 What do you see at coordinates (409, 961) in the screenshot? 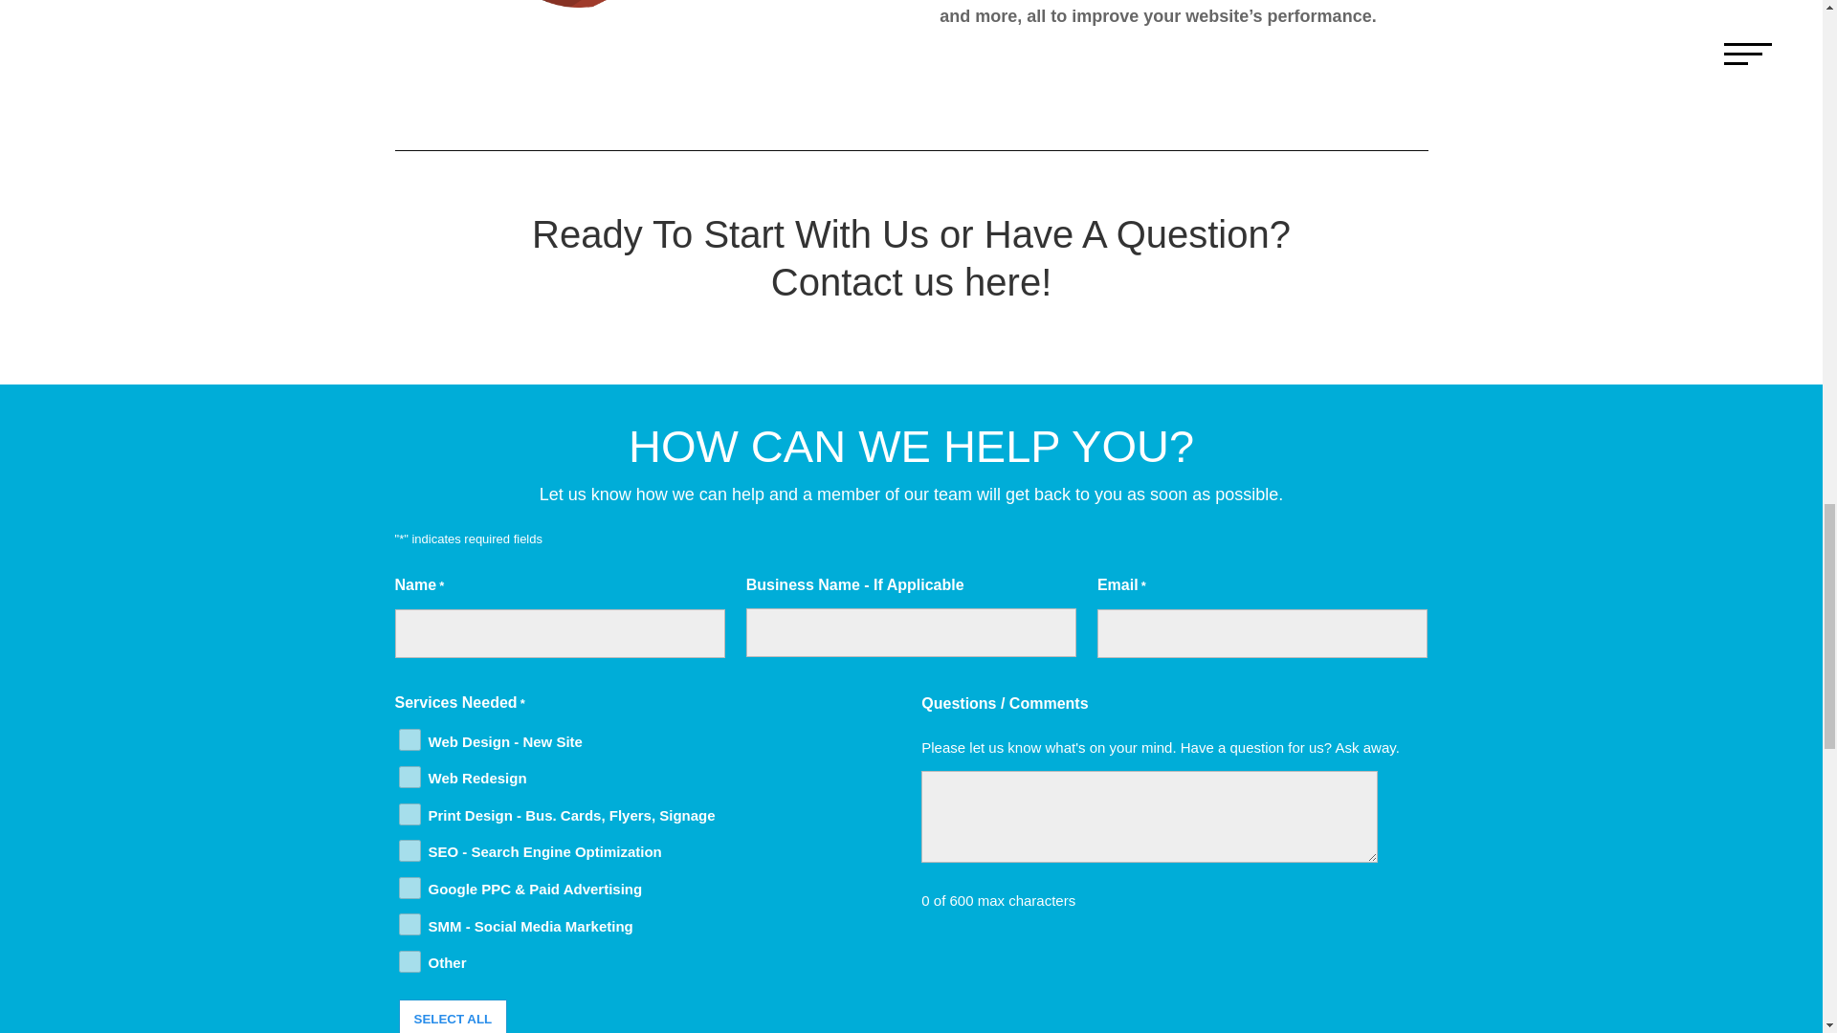
I see `Other` at bounding box center [409, 961].